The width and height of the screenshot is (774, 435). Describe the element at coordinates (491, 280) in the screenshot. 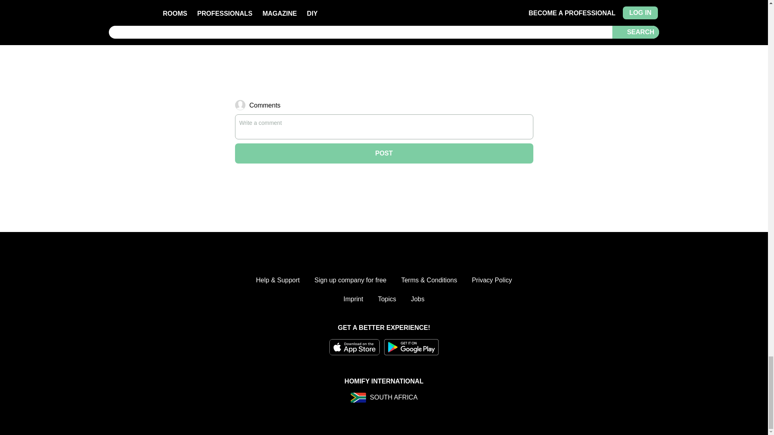

I see `Privacy Policy` at that location.